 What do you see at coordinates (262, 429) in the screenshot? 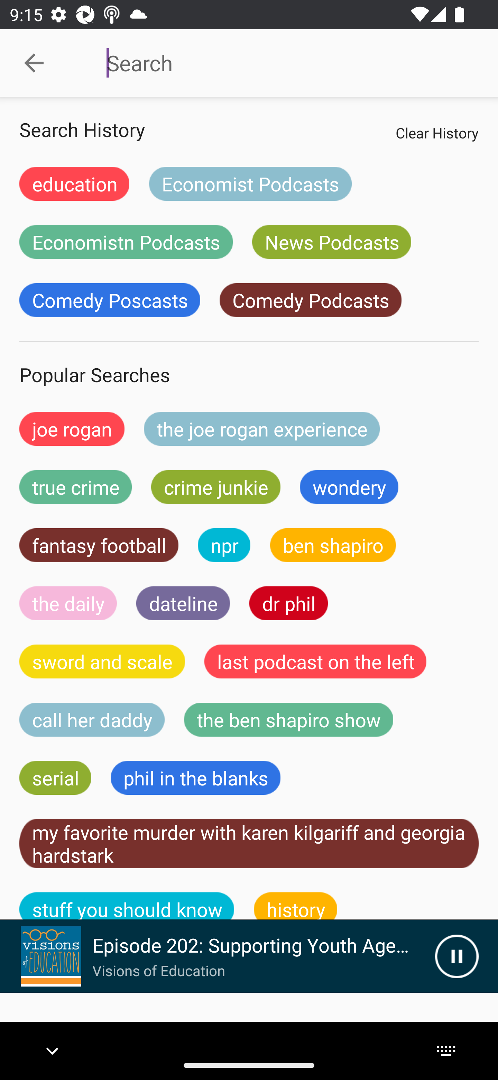
I see `the joe rogan experience` at bounding box center [262, 429].